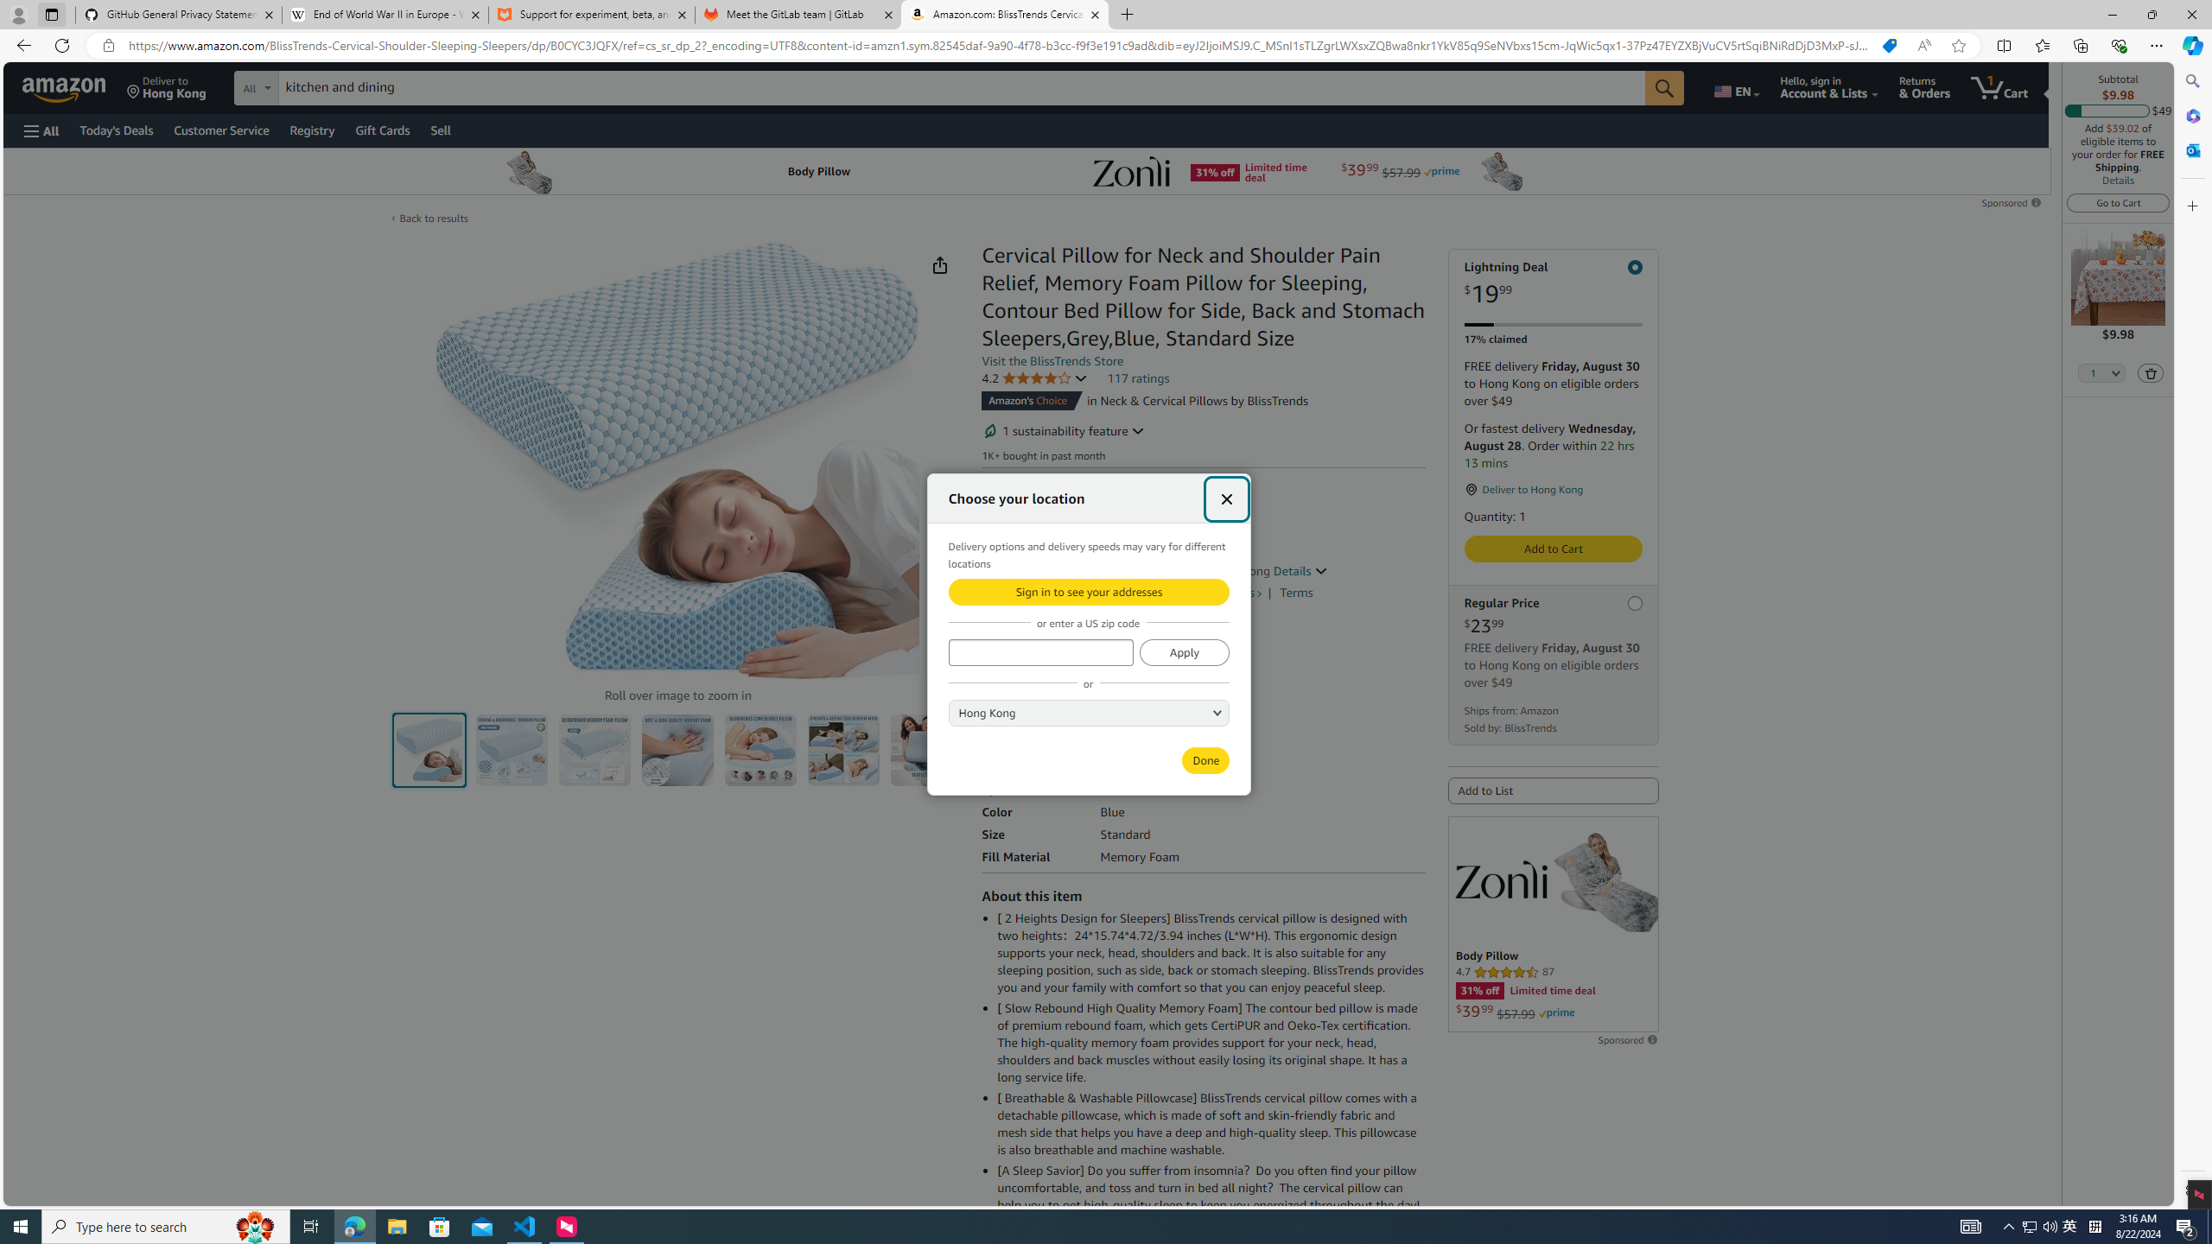  Describe the element at coordinates (2118, 180) in the screenshot. I see `Details` at that location.